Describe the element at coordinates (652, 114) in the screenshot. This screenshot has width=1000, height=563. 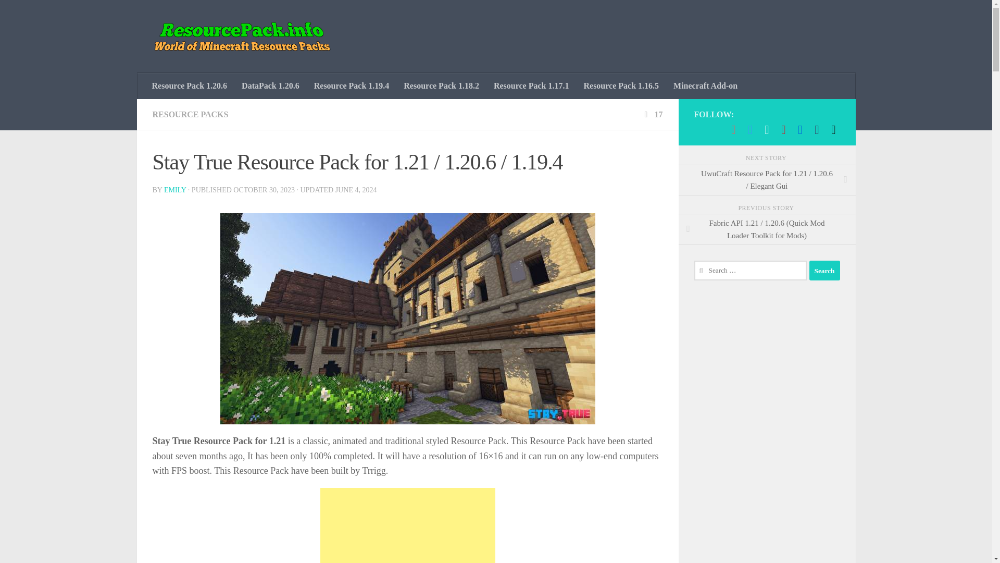
I see `17` at that location.